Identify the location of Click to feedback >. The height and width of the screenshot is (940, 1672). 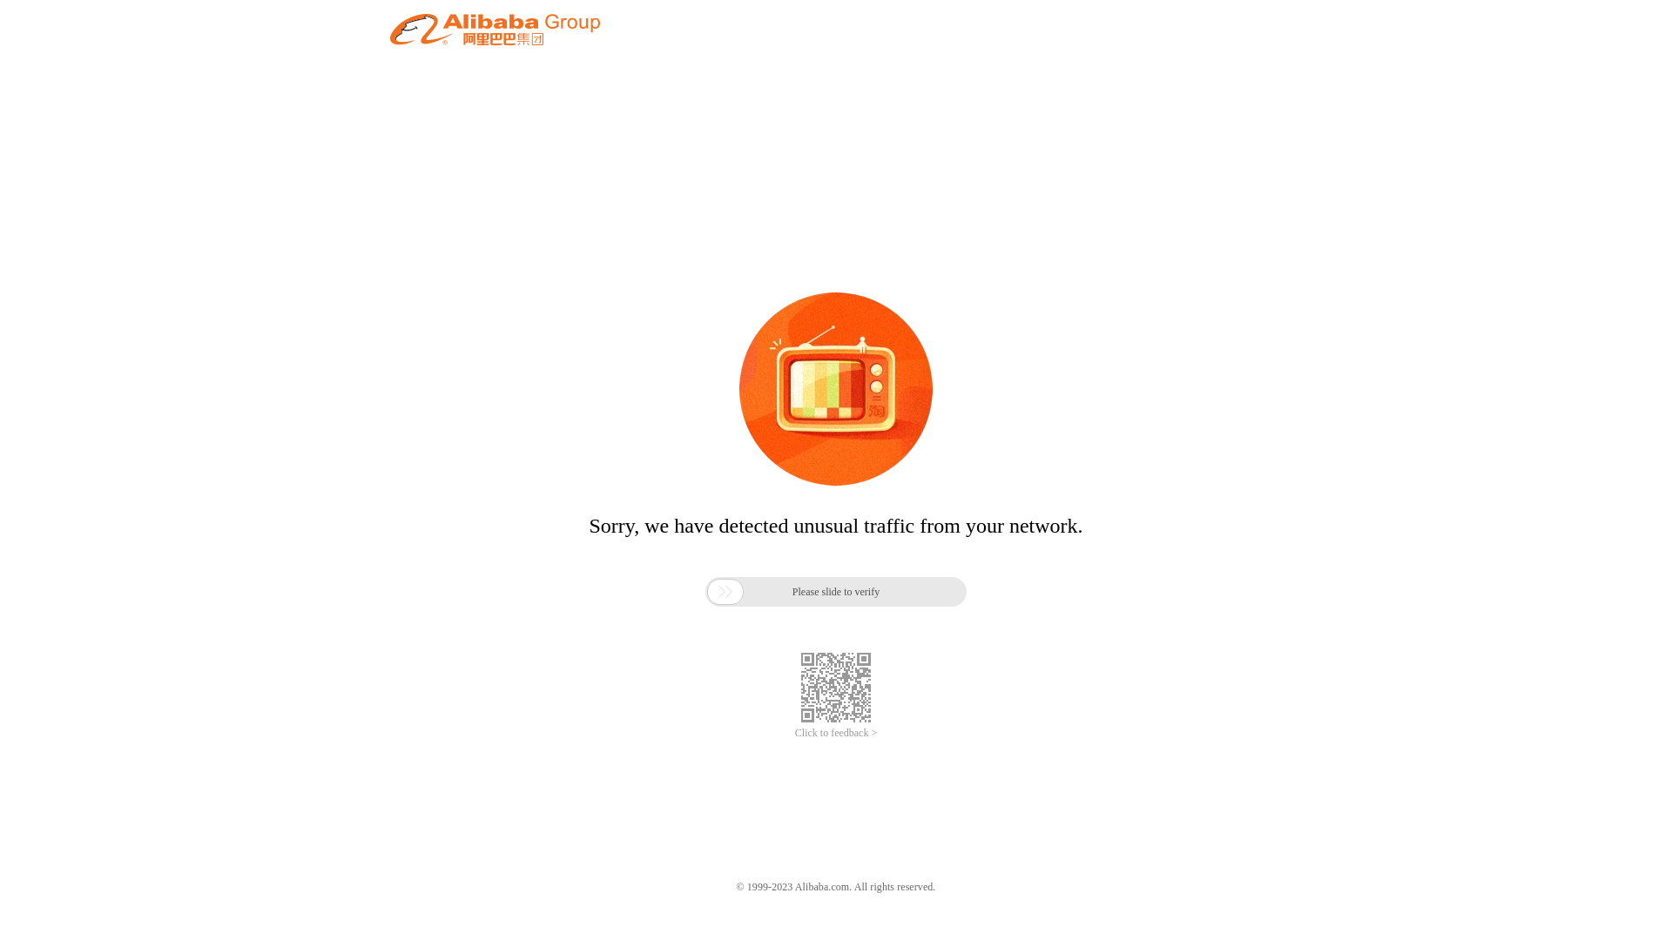
(836, 733).